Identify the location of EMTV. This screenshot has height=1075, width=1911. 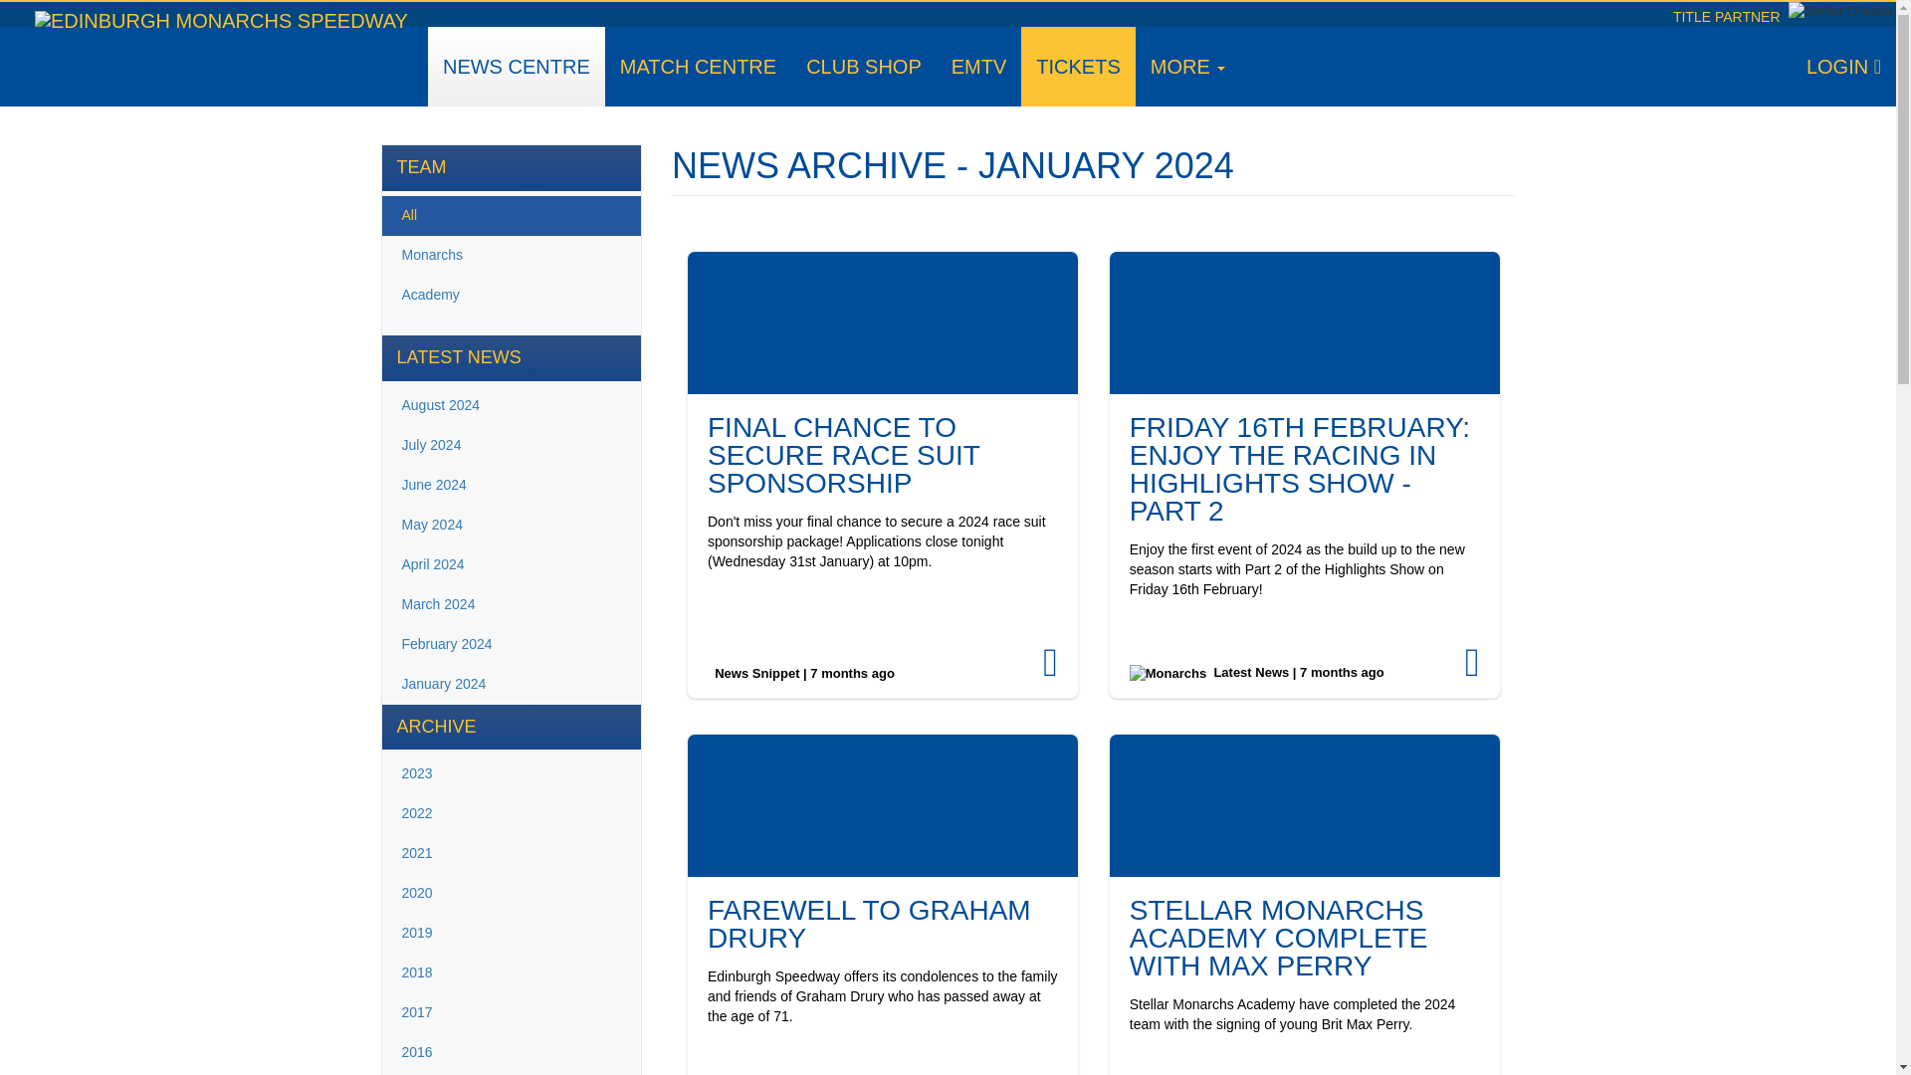
(979, 66).